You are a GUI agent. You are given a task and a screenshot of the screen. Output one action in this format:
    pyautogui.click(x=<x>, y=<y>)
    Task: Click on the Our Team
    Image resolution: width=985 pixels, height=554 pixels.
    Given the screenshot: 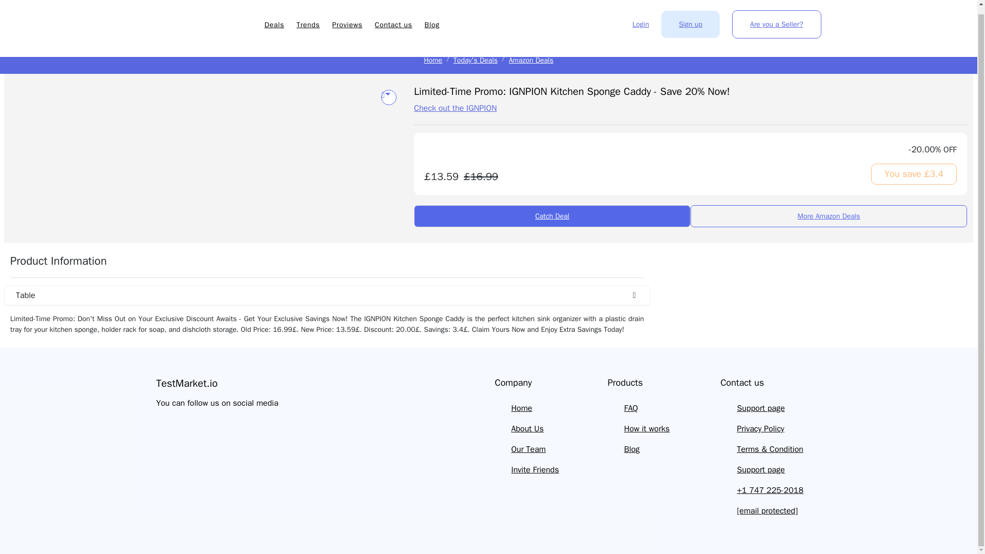 What is the action you would take?
    pyautogui.click(x=528, y=449)
    